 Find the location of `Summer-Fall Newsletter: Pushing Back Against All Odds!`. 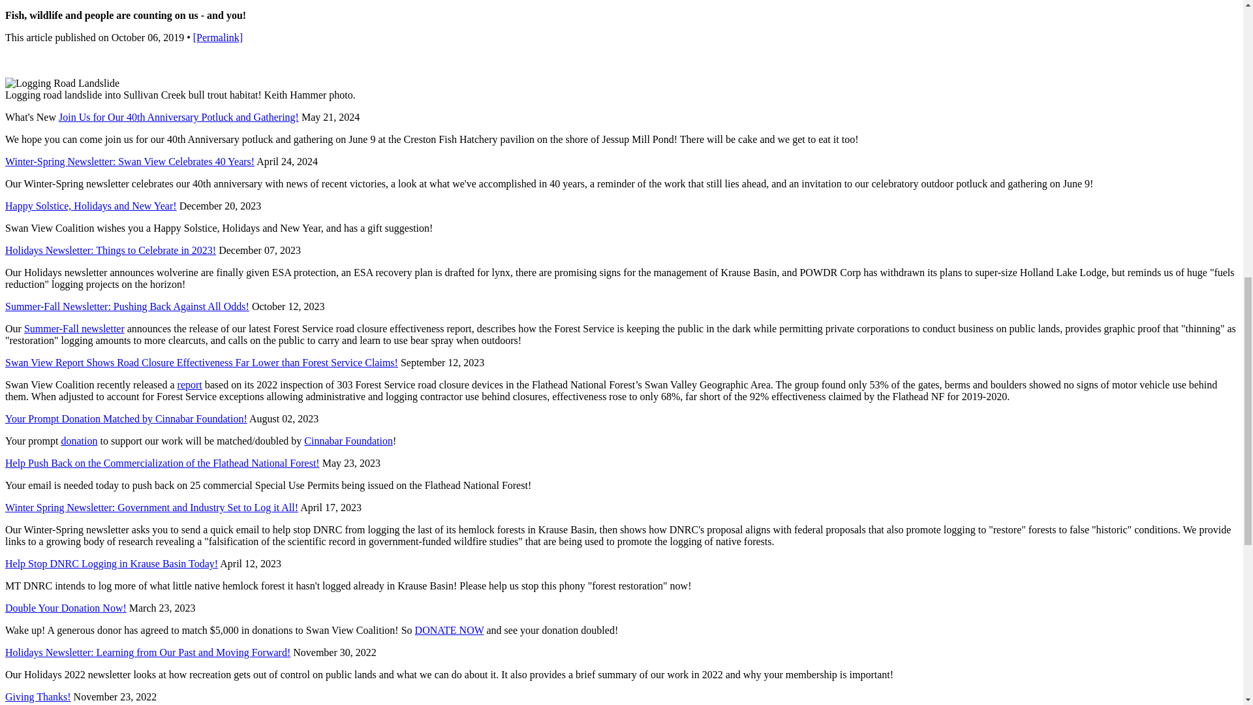

Summer-Fall Newsletter: Pushing Back Against All Odds! is located at coordinates (127, 307).